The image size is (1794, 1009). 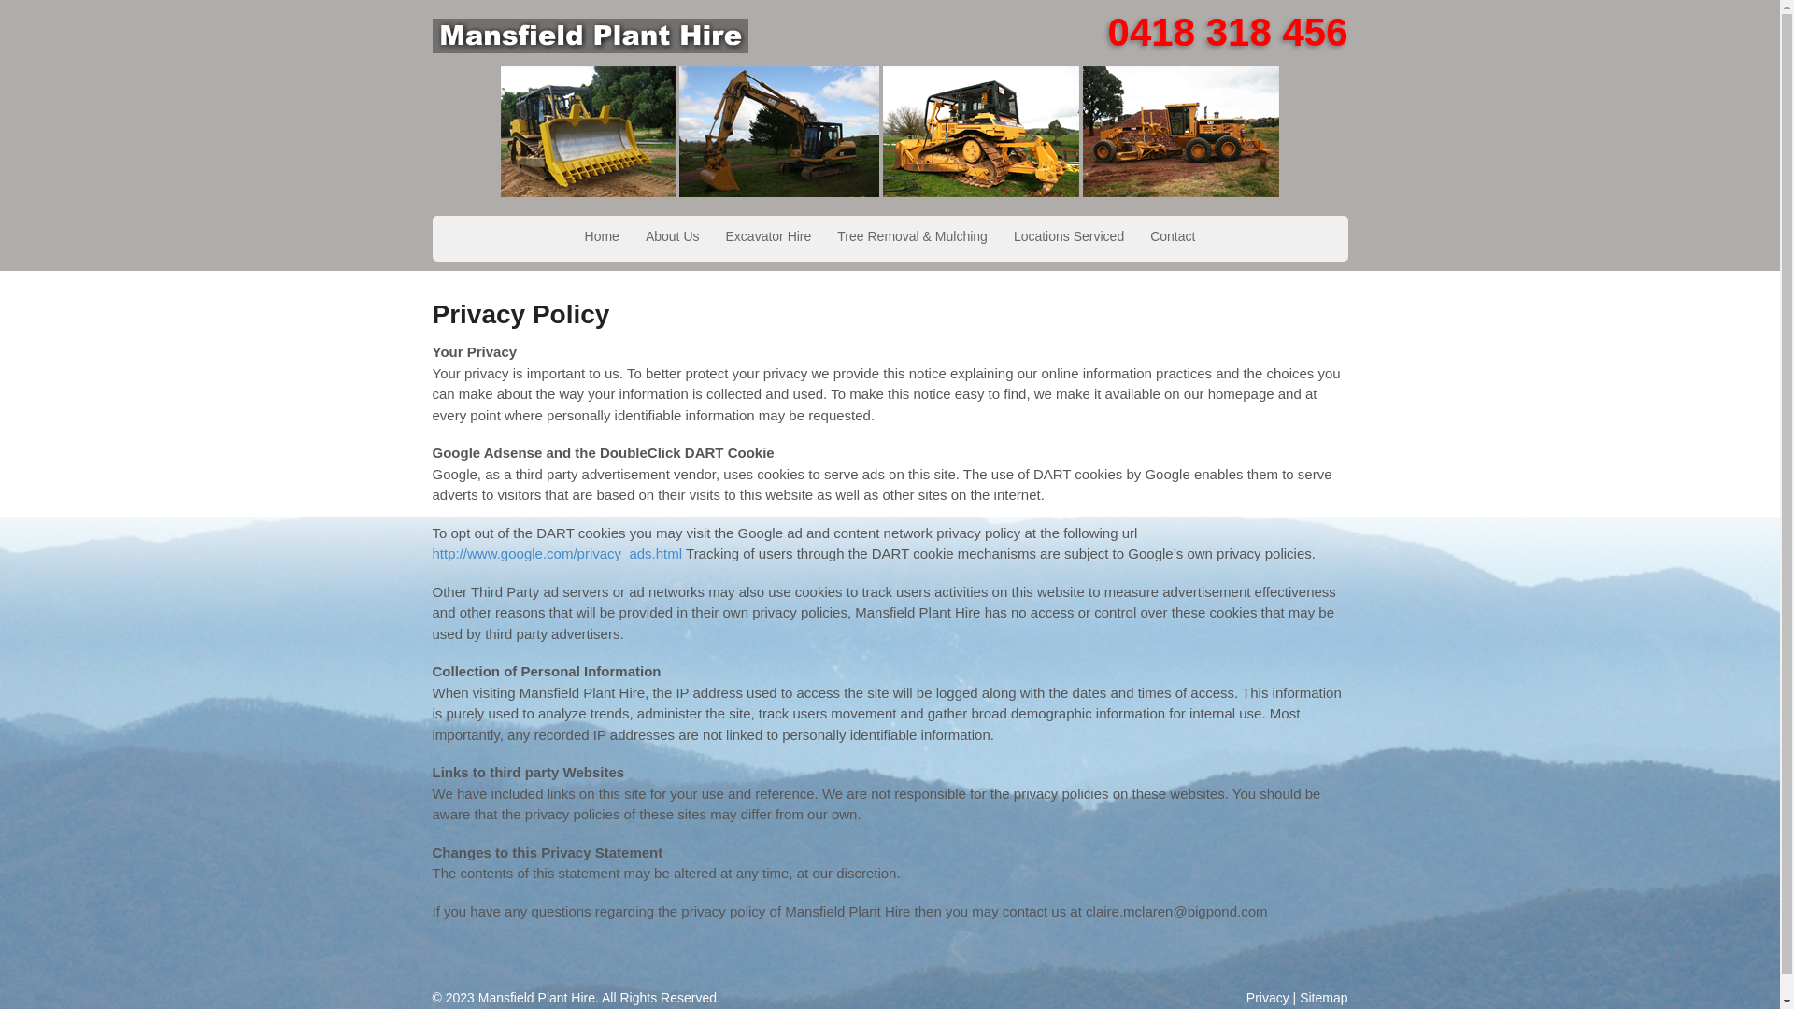 What do you see at coordinates (1323, 998) in the screenshot?
I see `Sitemap` at bounding box center [1323, 998].